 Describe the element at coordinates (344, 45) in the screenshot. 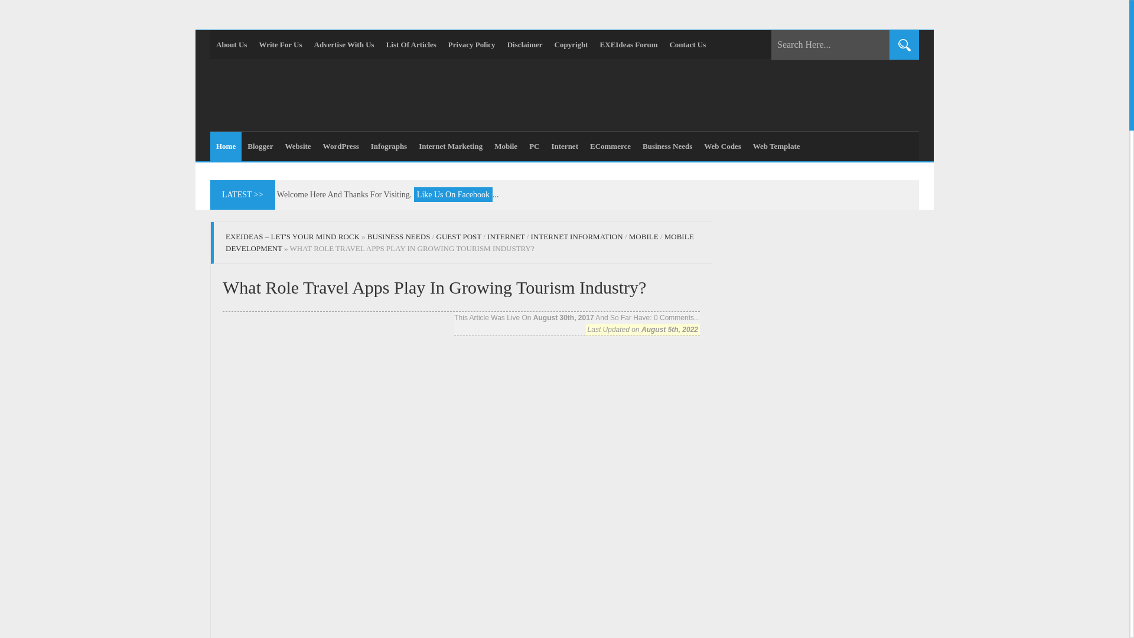

I see `Advertise With Us` at that location.